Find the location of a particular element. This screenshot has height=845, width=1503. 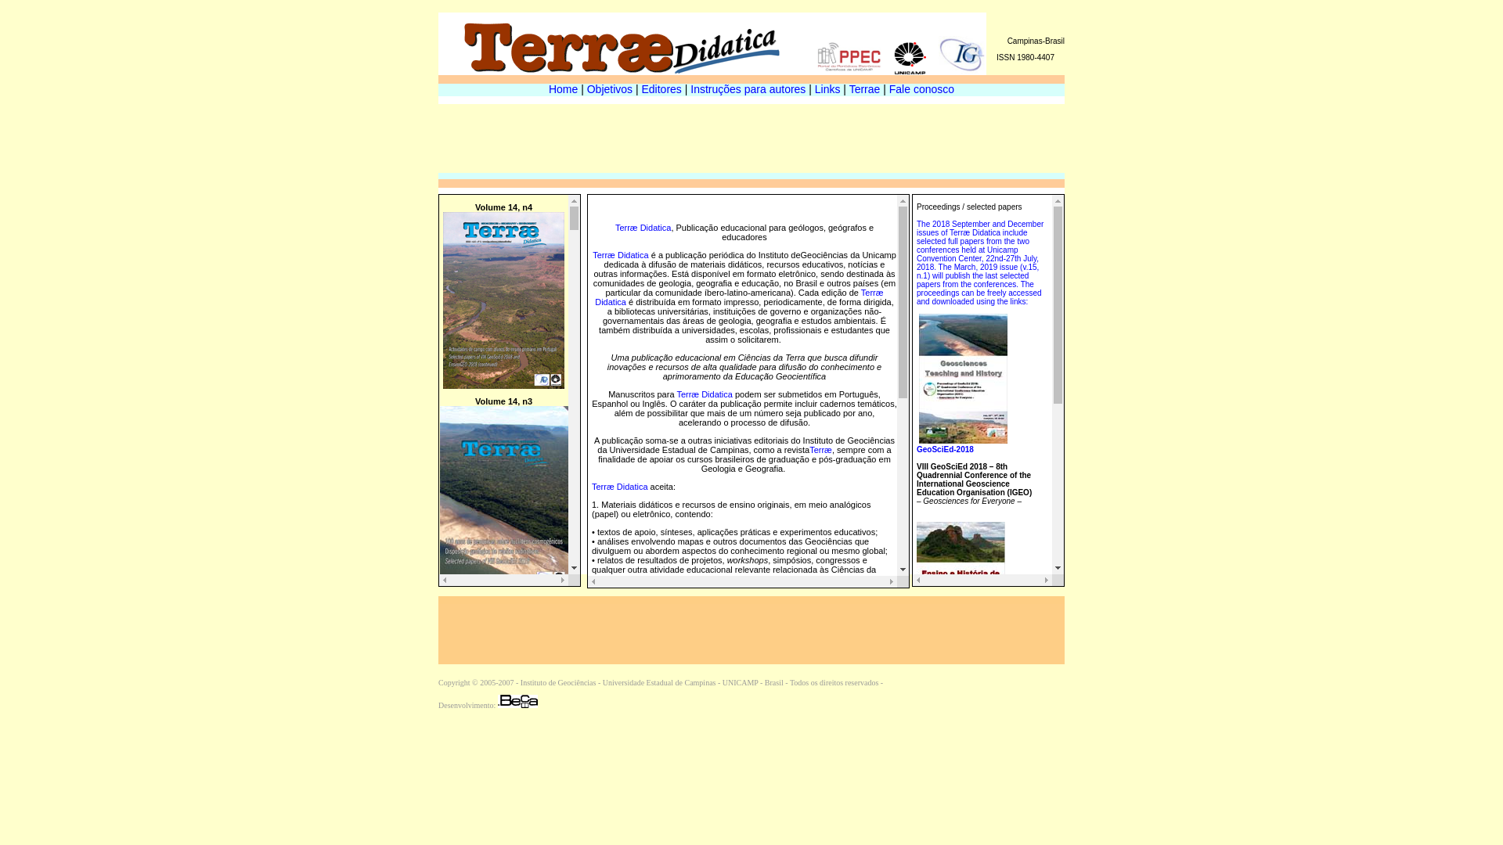

EnsinoGEO 2018 is located at coordinates (963, 662).